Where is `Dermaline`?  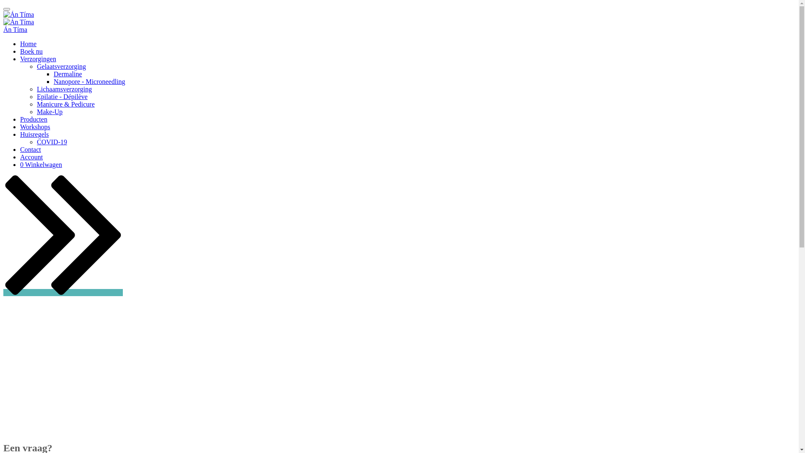
Dermaline is located at coordinates (68, 74).